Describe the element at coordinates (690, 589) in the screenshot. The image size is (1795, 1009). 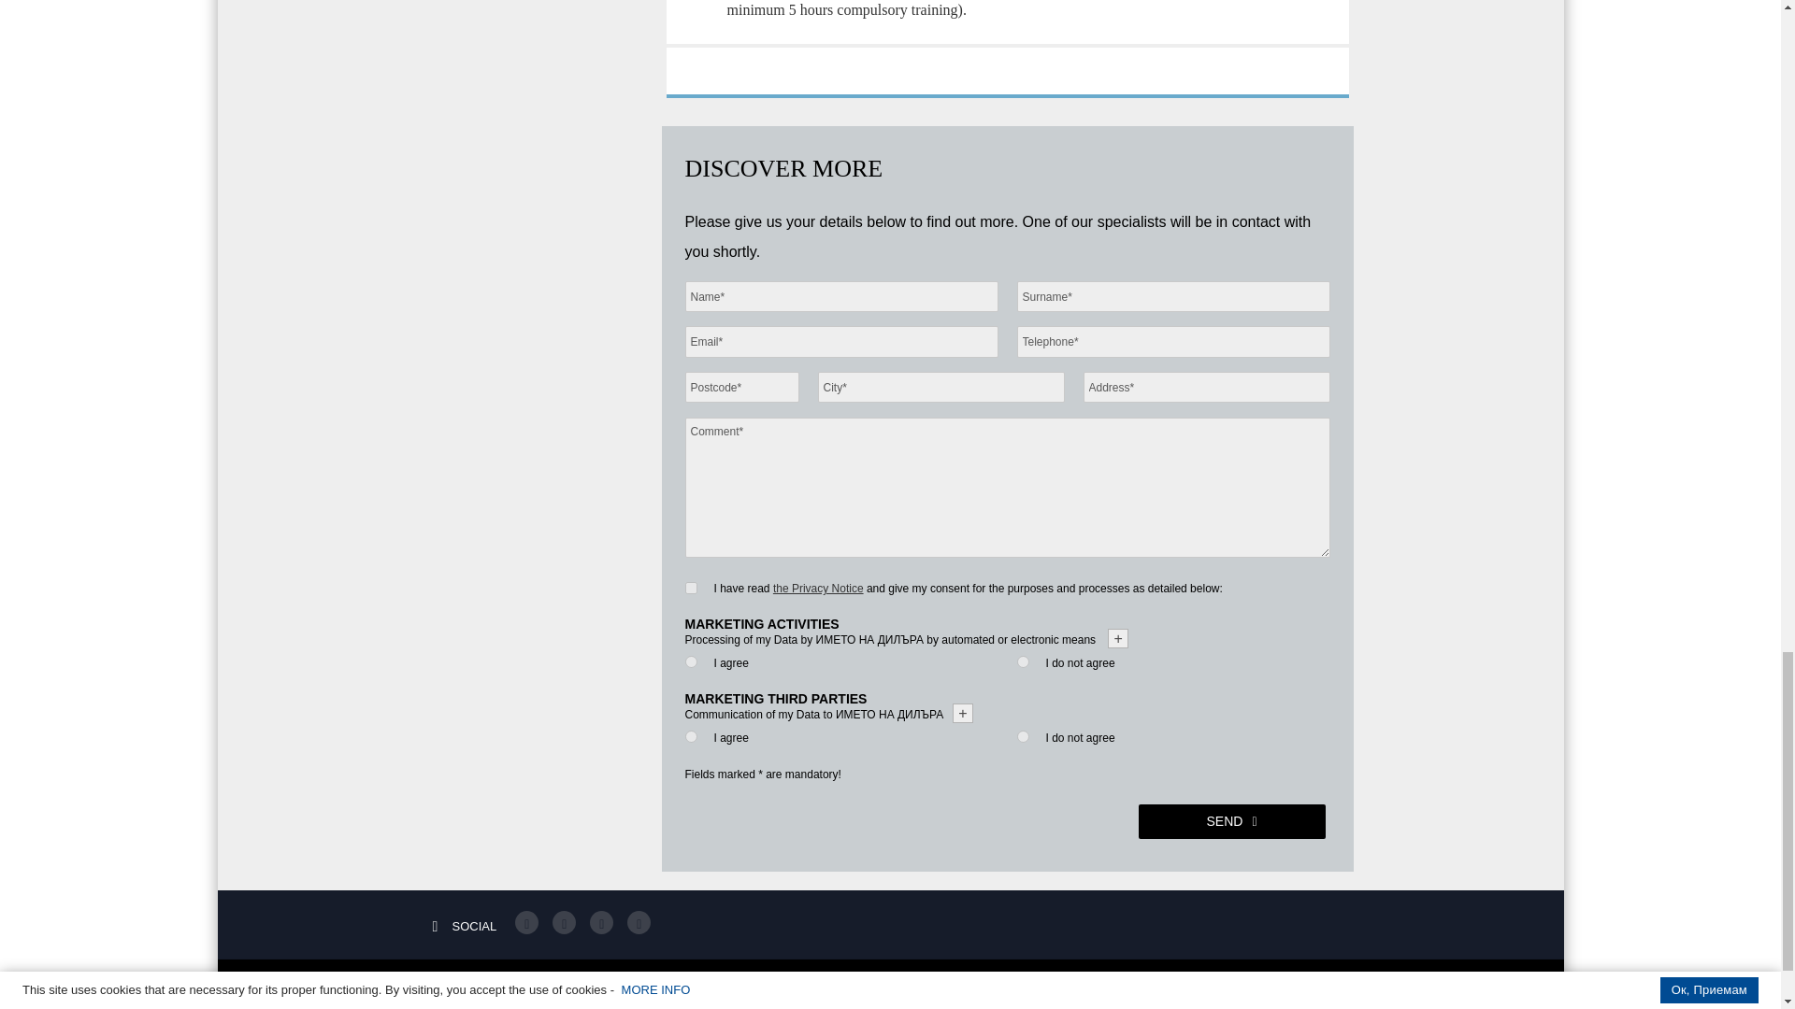
I see `Yes` at that location.